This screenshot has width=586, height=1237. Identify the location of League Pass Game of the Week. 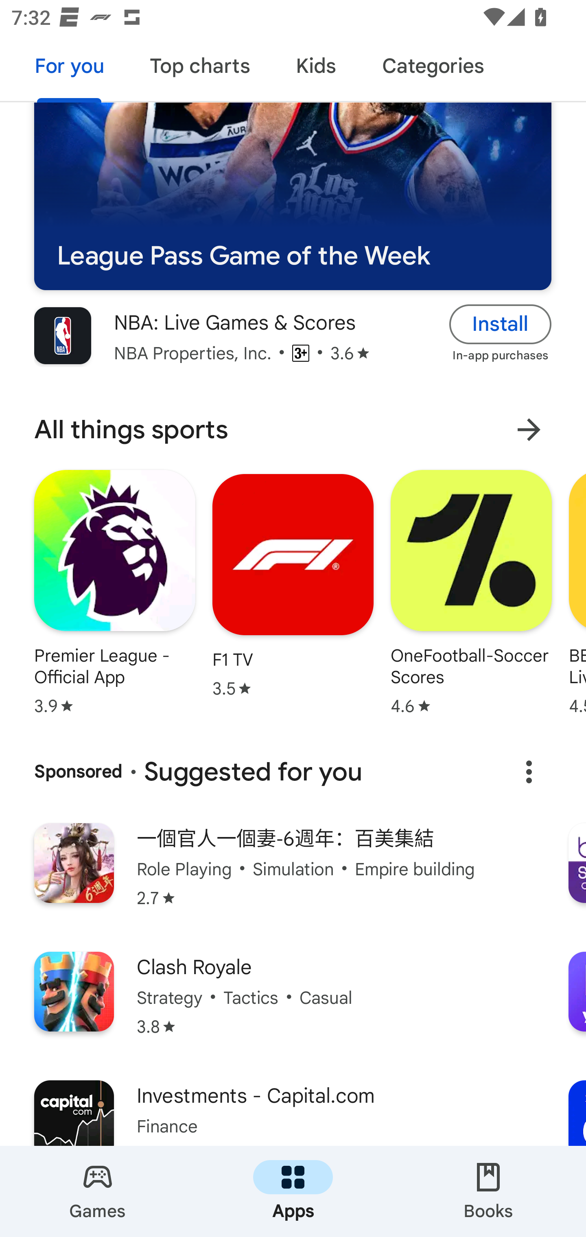
(293, 197).